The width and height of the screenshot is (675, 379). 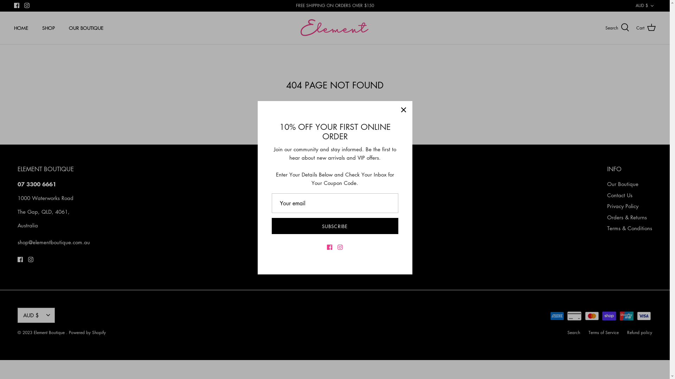 What do you see at coordinates (27, 6) in the screenshot?
I see `Instagram` at bounding box center [27, 6].